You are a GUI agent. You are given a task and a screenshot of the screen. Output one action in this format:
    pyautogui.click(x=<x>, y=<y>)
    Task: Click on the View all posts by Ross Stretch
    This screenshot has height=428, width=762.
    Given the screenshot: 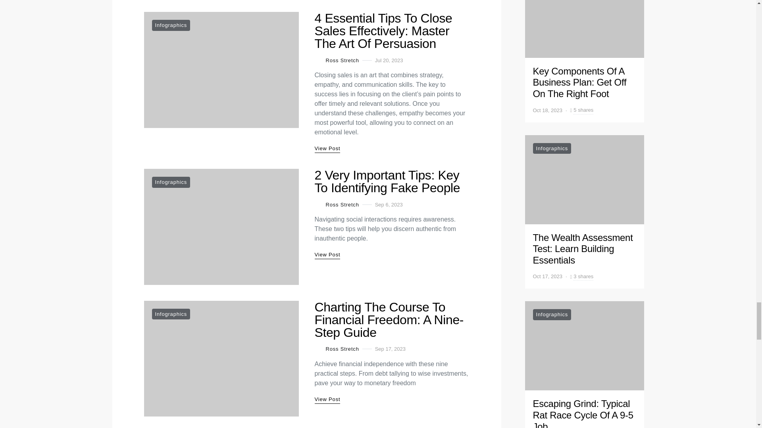 What is the action you would take?
    pyautogui.click(x=337, y=204)
    